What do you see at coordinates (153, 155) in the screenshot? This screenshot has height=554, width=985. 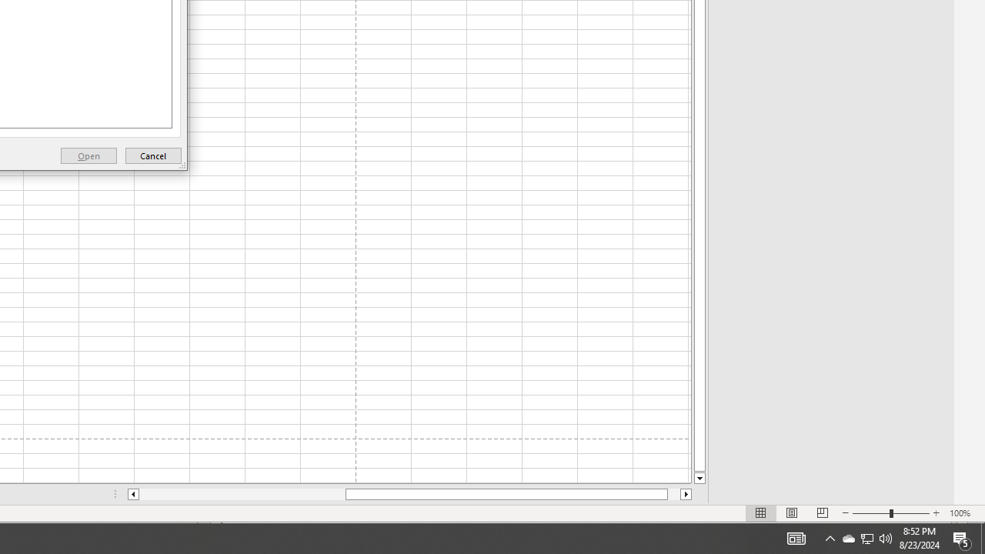 I see `Q2790: 100%` at bounding box center [153, 155].